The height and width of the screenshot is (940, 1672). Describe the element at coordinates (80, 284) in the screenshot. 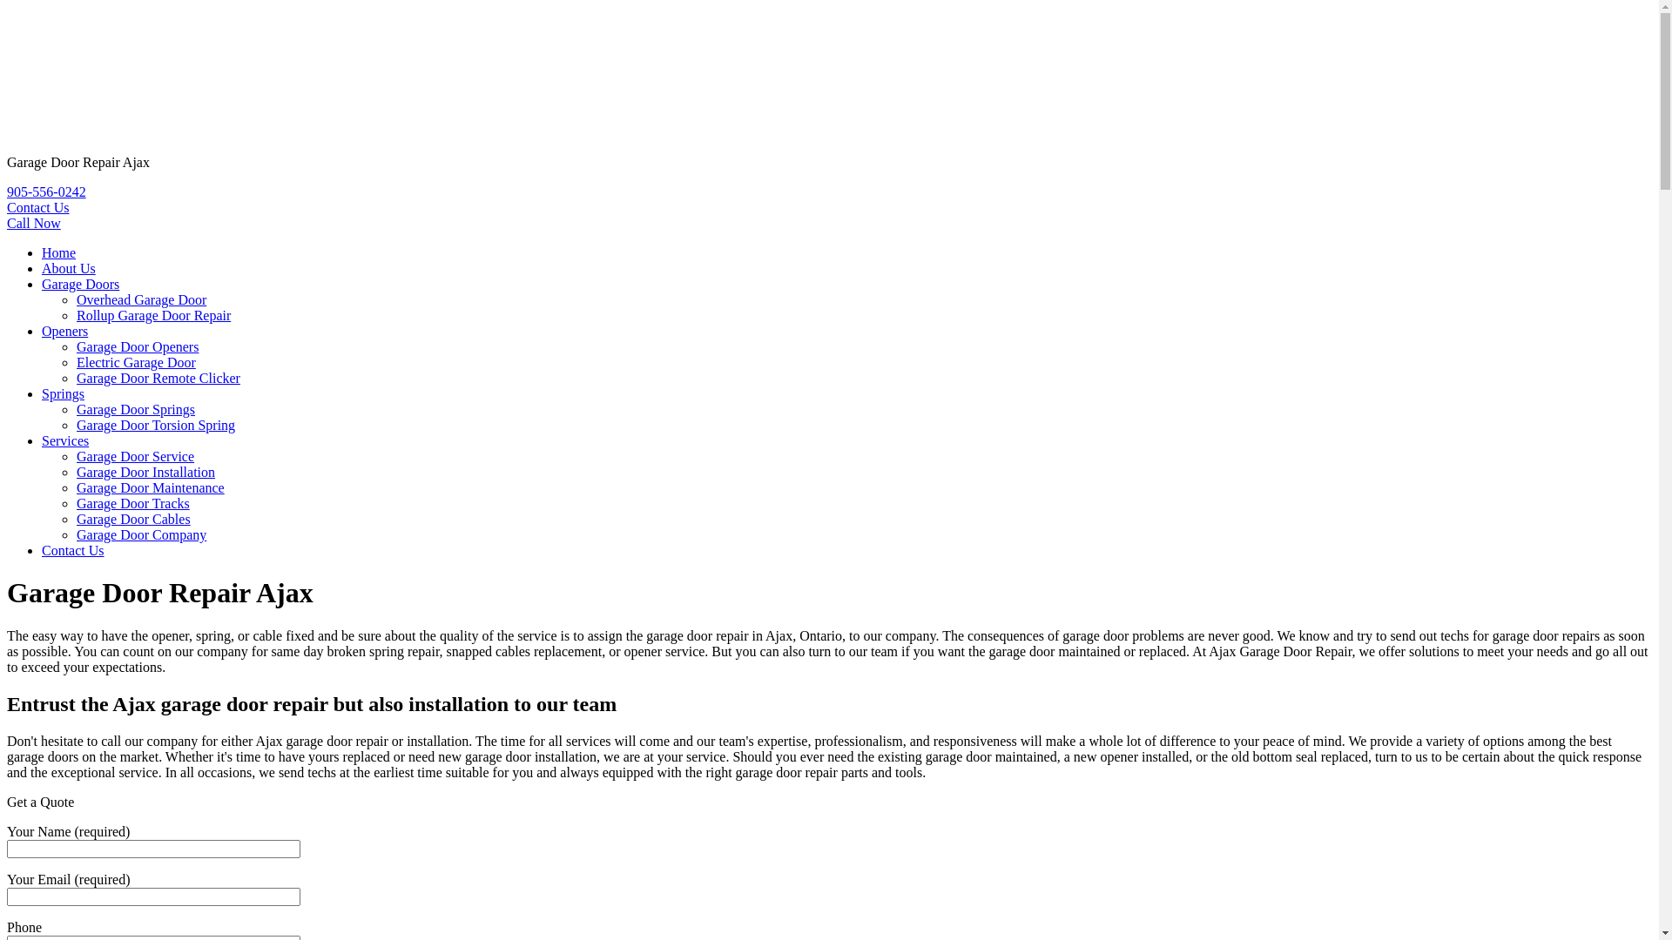

I see `Garage Doors` at that location.